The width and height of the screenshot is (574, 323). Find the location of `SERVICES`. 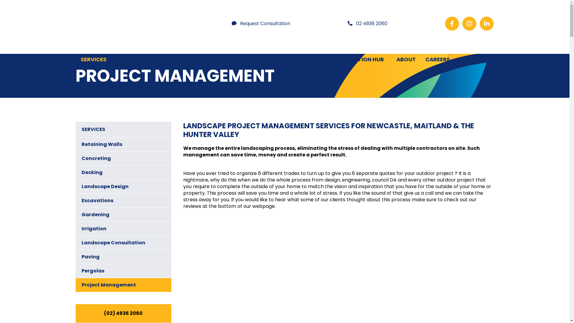

SERVICES is located at coordinates (123, 129).